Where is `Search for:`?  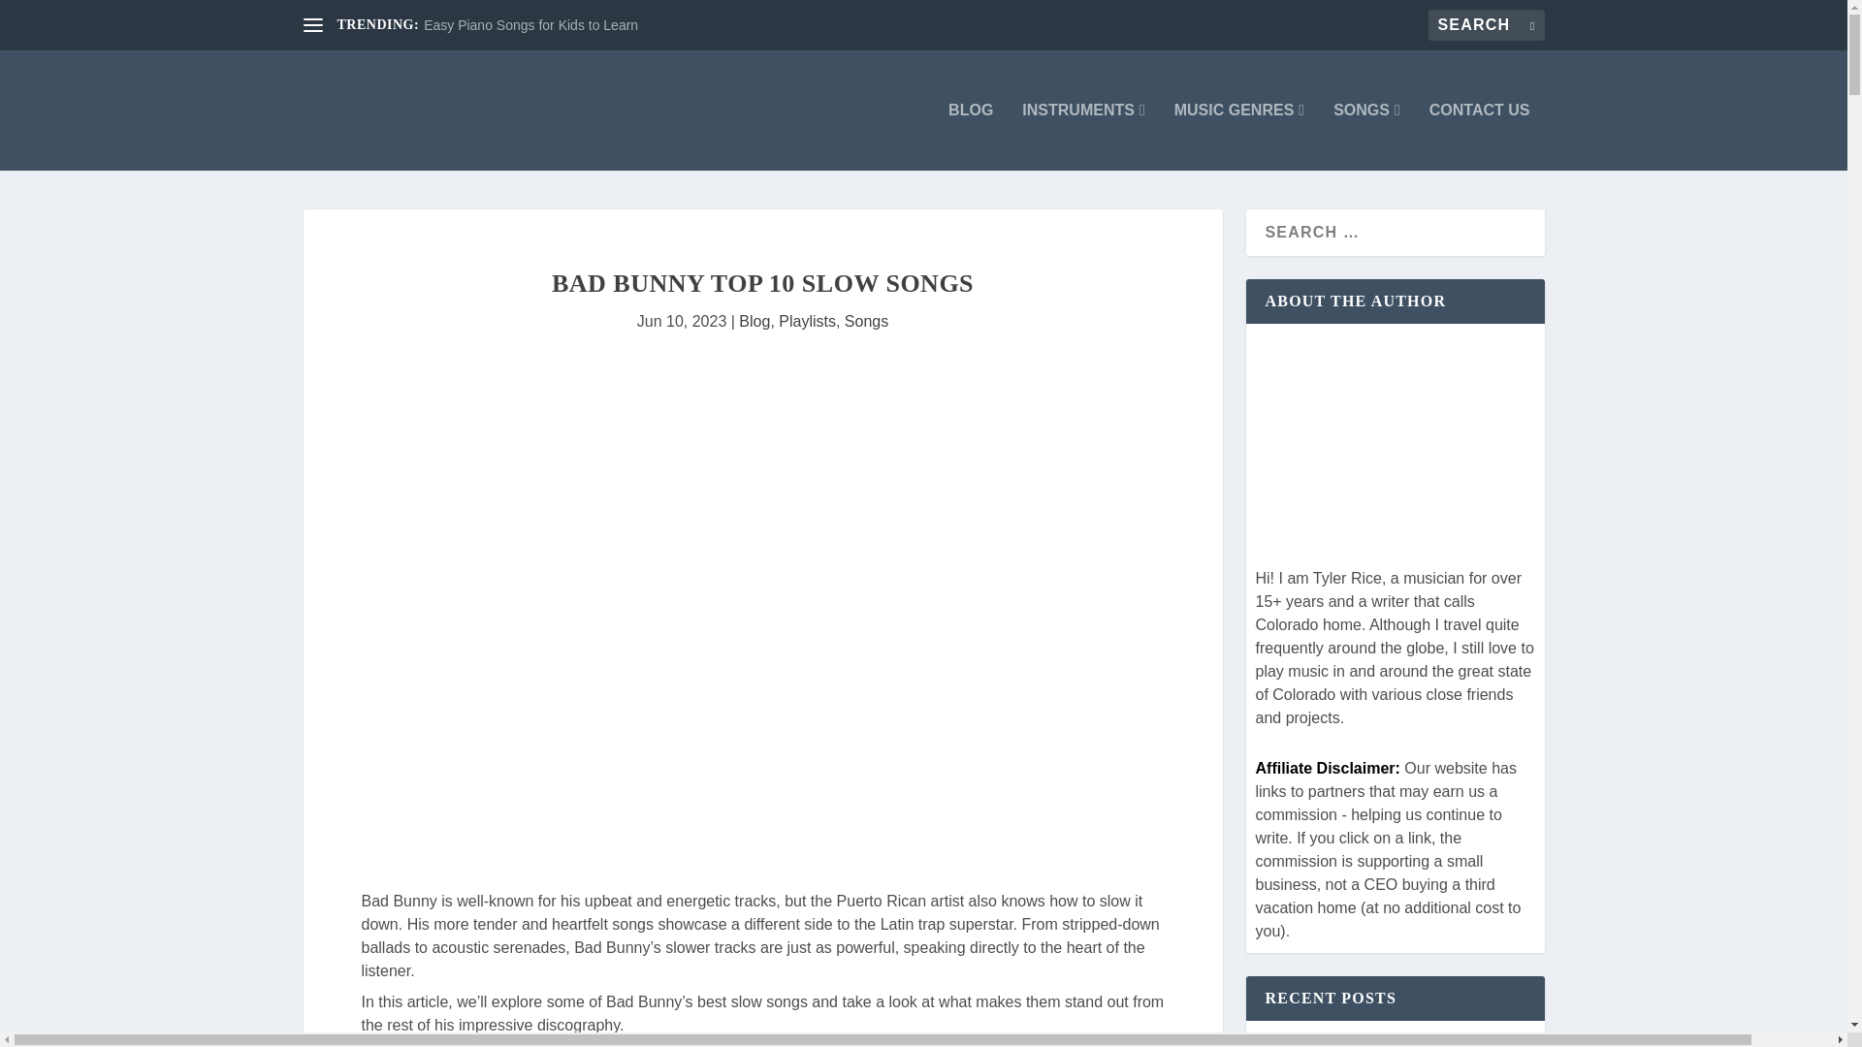
Search for: is located at coordinates (1486, 25).